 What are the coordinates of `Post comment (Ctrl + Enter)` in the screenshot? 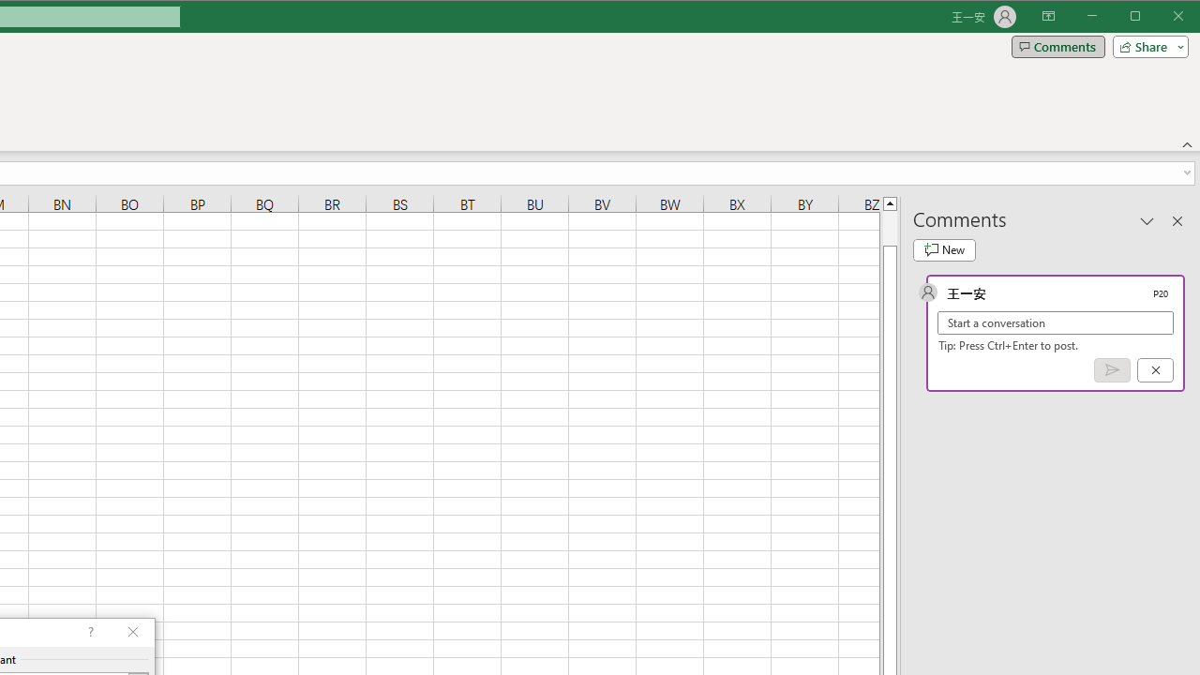 It's located at (1112, 370).